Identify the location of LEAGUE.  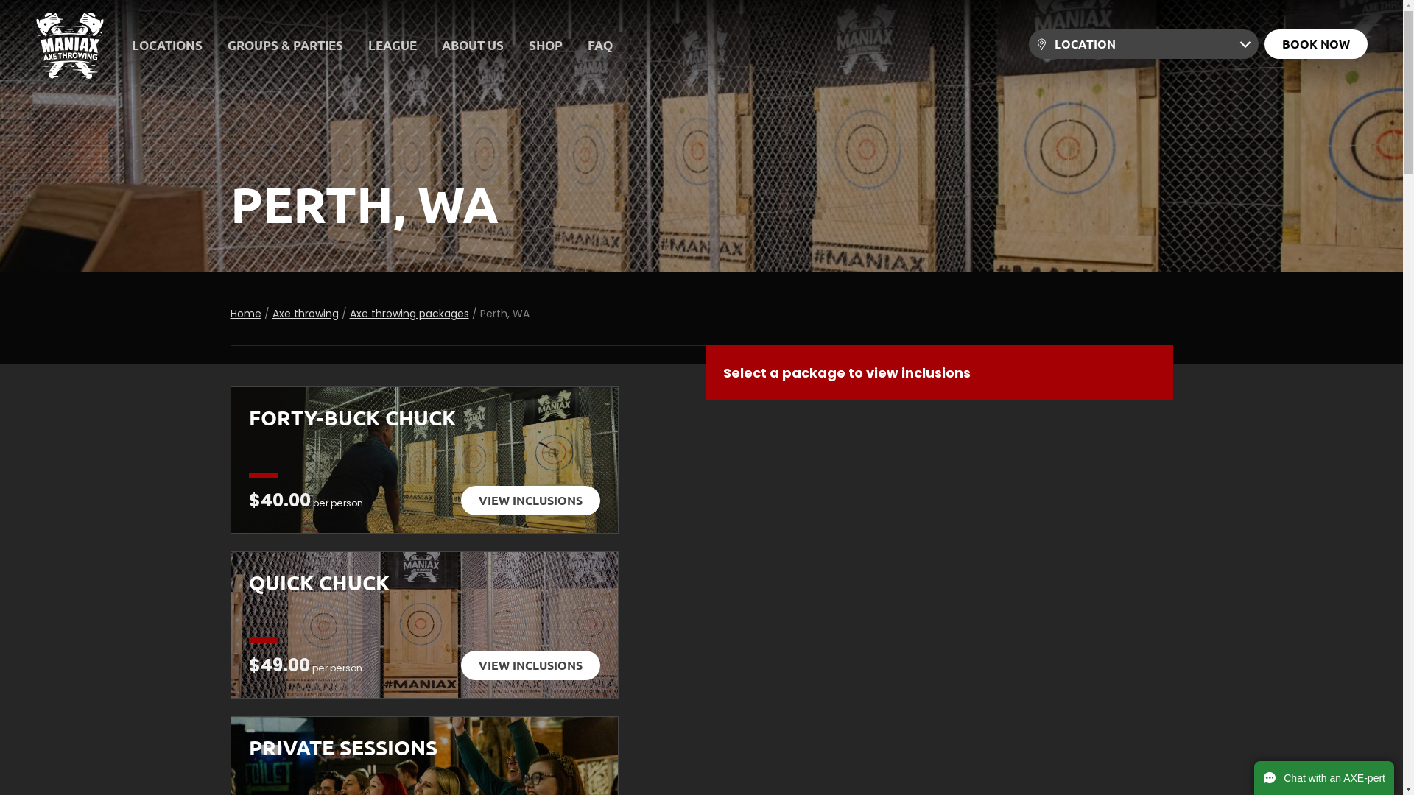
(393, 46).